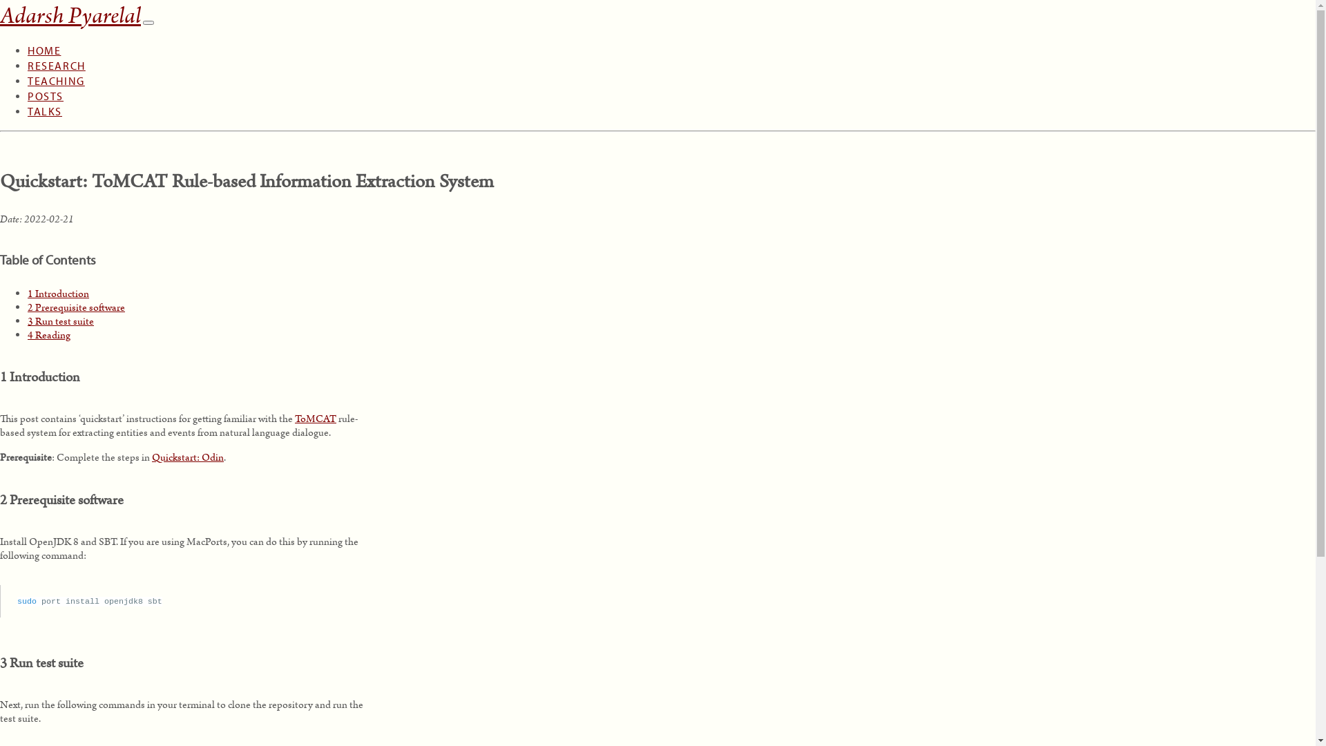 The image size is (1326, 746). I want to click on 1 Introduction, so click(58, 293).